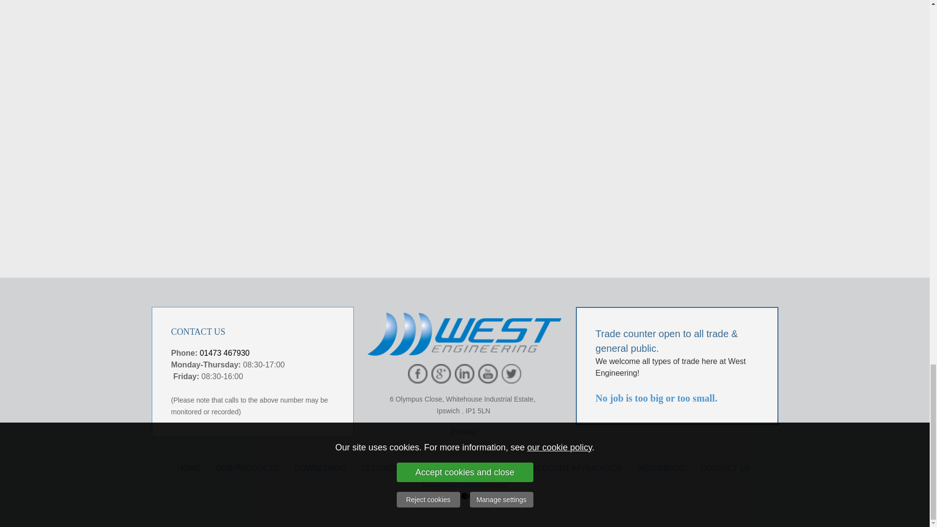 The height and width of the screenshot is (527, 937). What do you see at coordinates (320, 468) in the screenshot?
I see `DOWNLOADS` at bounding box center [320, 468].